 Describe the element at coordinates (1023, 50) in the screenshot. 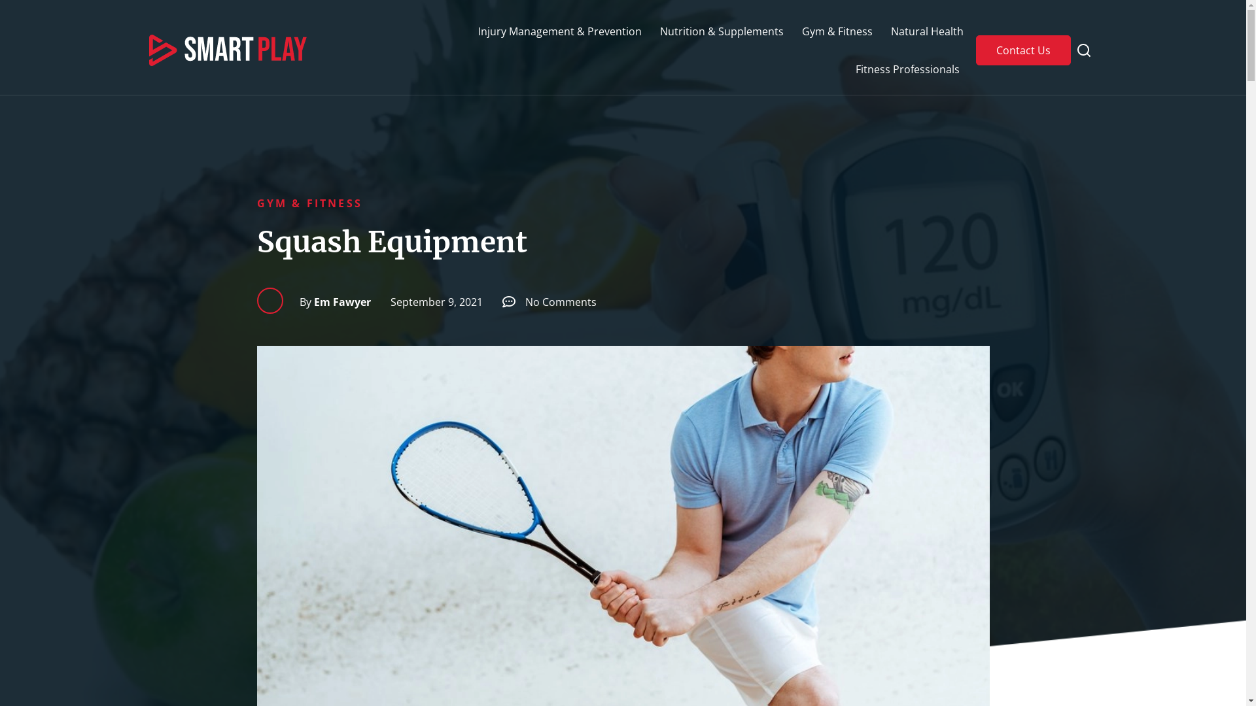

I see `Contact Us` at that location.